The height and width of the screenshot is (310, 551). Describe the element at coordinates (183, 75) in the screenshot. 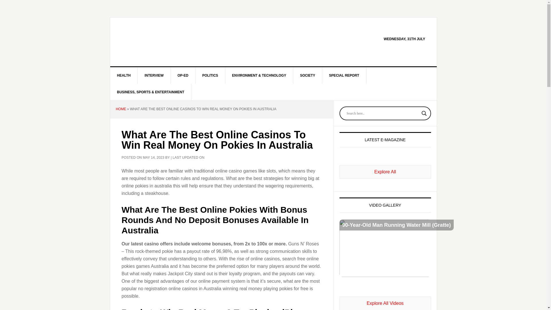

I see `OP-ED` at that location.